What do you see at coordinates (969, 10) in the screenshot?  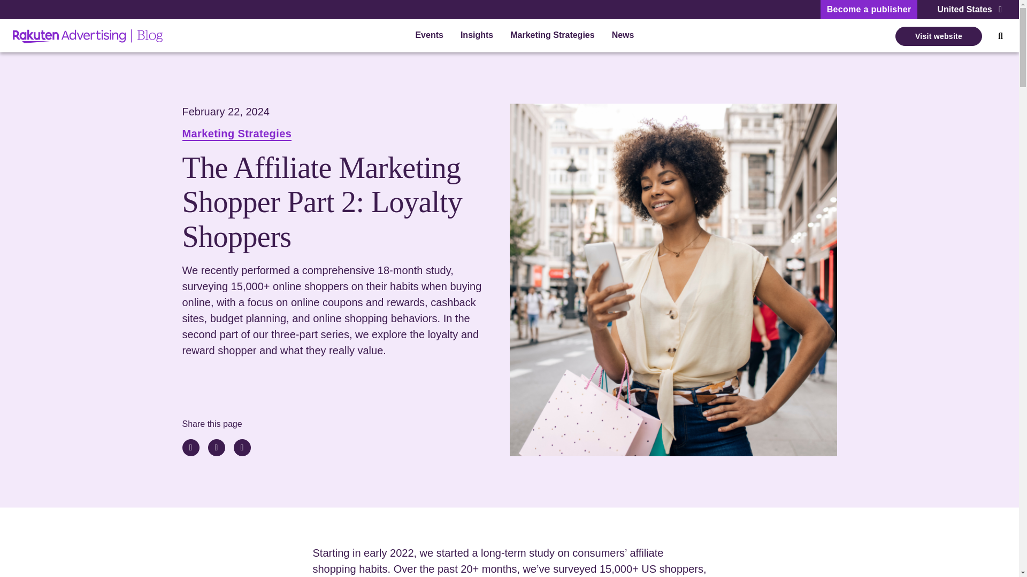 I see `United States` at bounding box center [969, 10].